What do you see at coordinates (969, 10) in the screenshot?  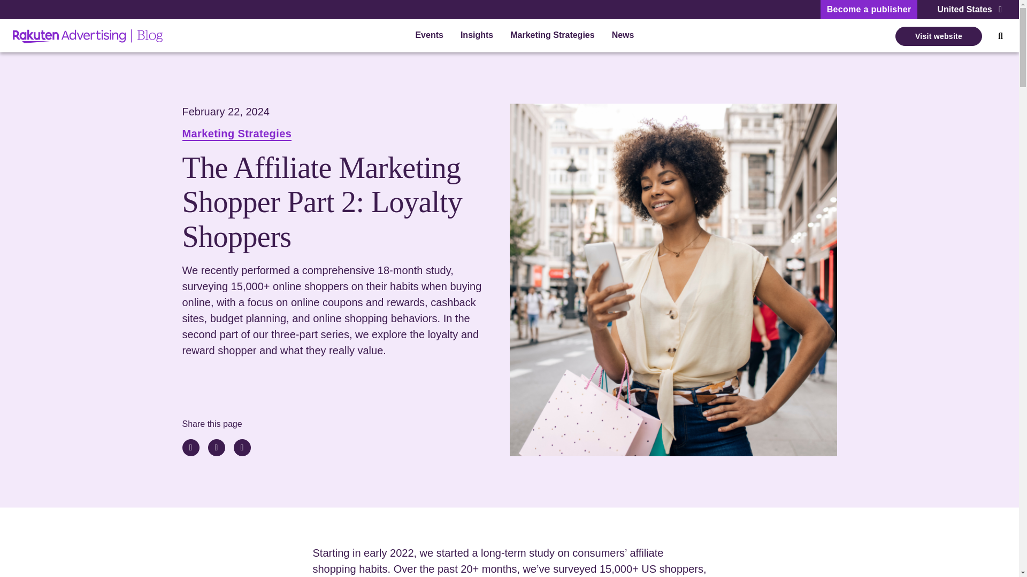 I see `United States` at bounding box center [969, 10].